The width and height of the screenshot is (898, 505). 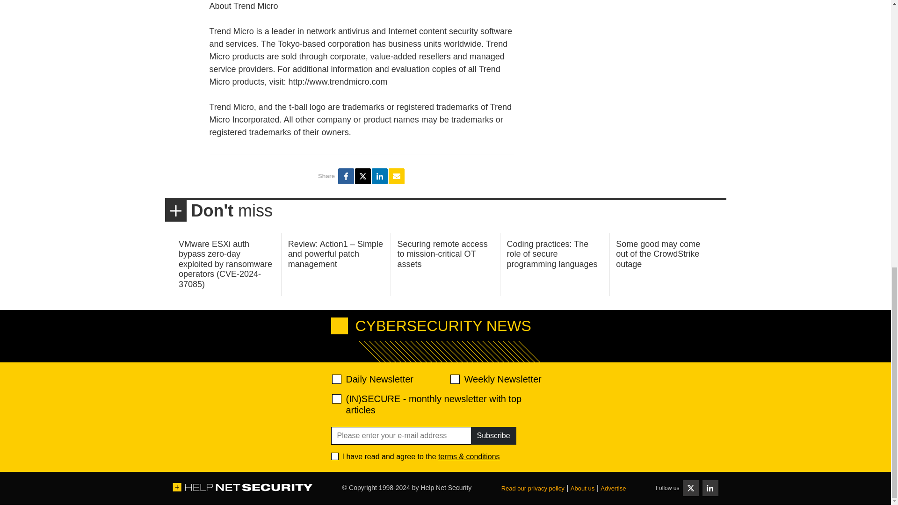 What do you see at coordinates (337, 379) in the screenshot?
I see `520ac2f639` at bounding box center [337, 379].